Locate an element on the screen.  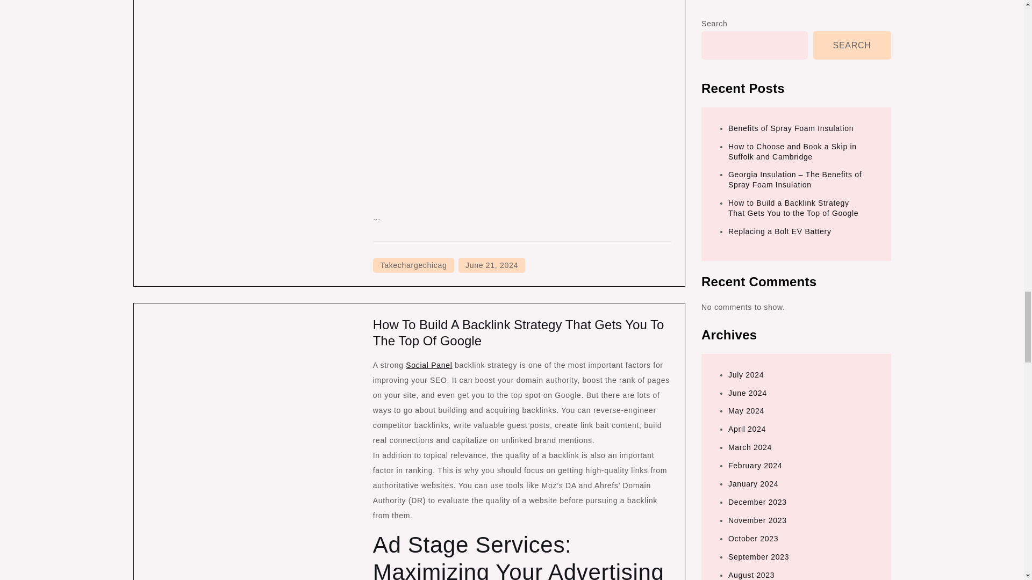
Takechargechicag is located at coordinates (413, 265).